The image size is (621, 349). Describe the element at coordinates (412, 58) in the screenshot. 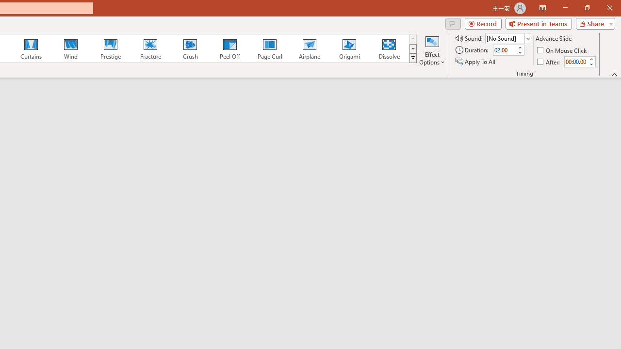

I see `Transition Effects` at that location.